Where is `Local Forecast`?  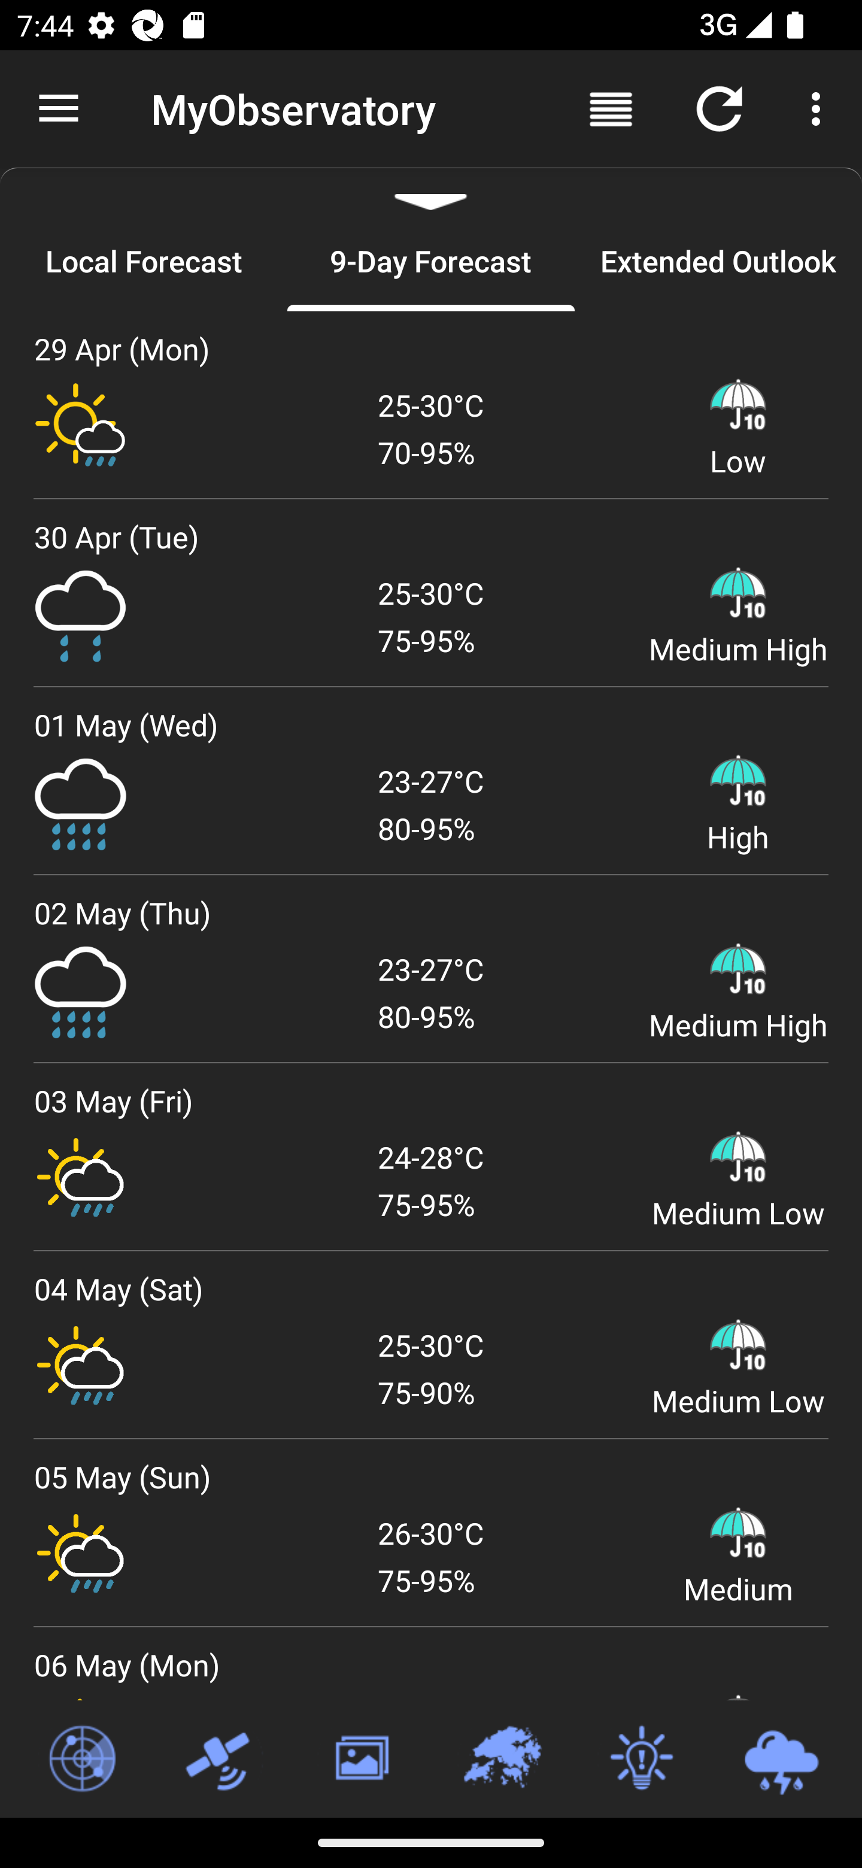
Local Forecast is located at coordinates (144, 261).